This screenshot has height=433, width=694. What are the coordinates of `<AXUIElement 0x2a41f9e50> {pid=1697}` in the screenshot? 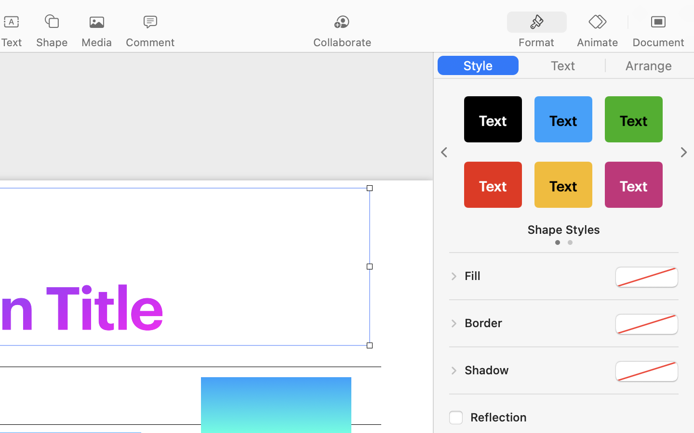 It's located at (598, 23).